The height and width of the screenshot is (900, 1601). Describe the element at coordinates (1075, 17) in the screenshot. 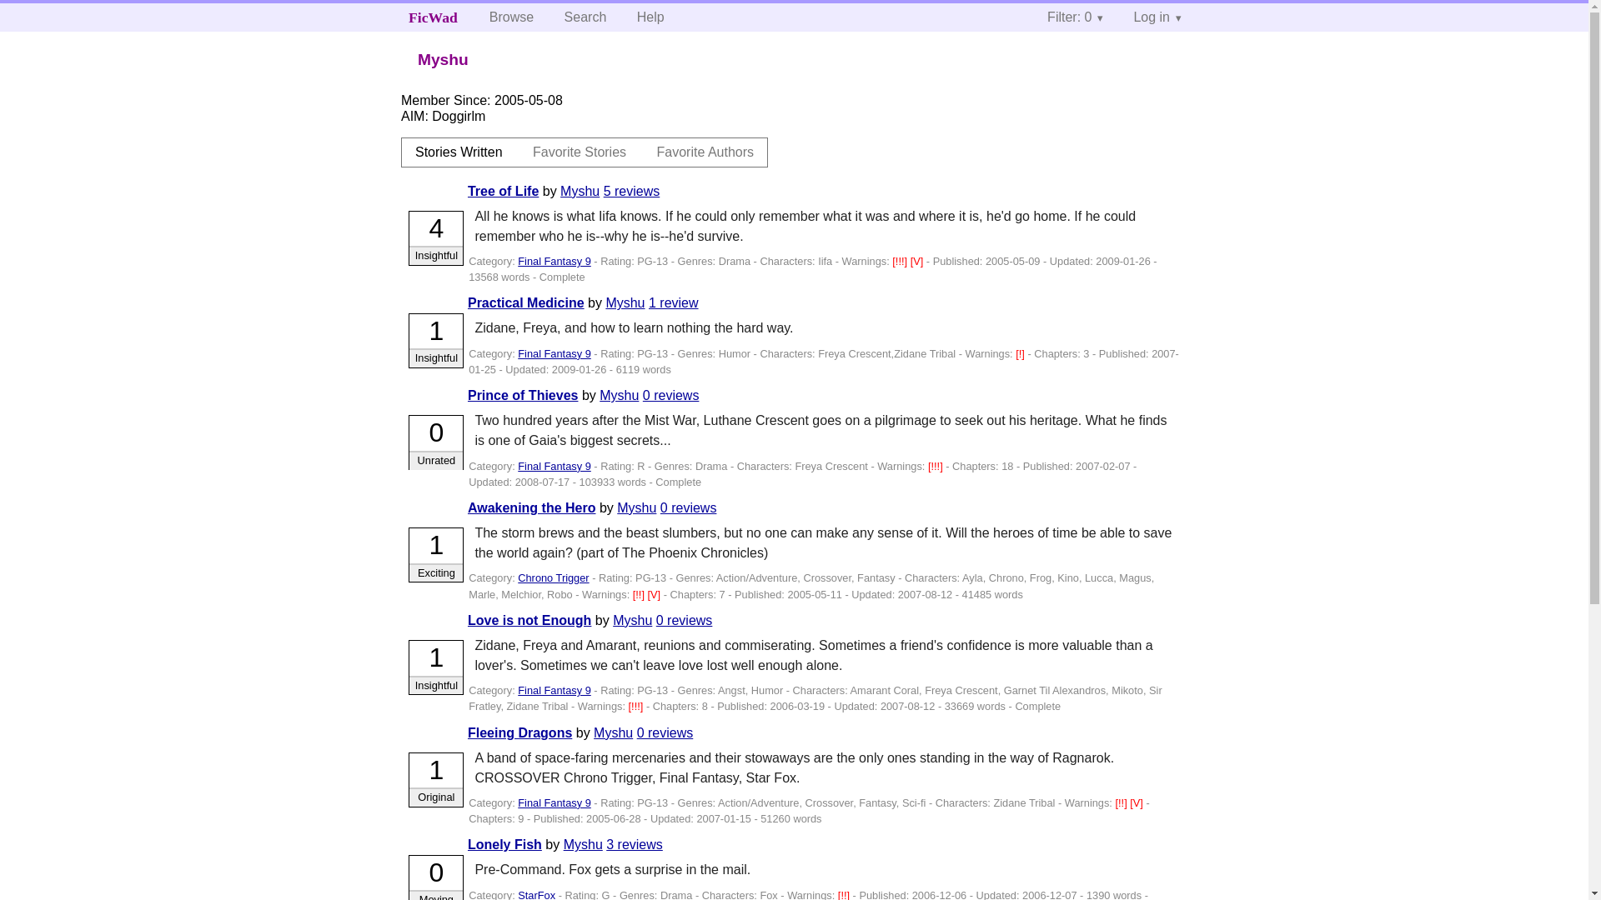

I see `Filter: 0` at that location.